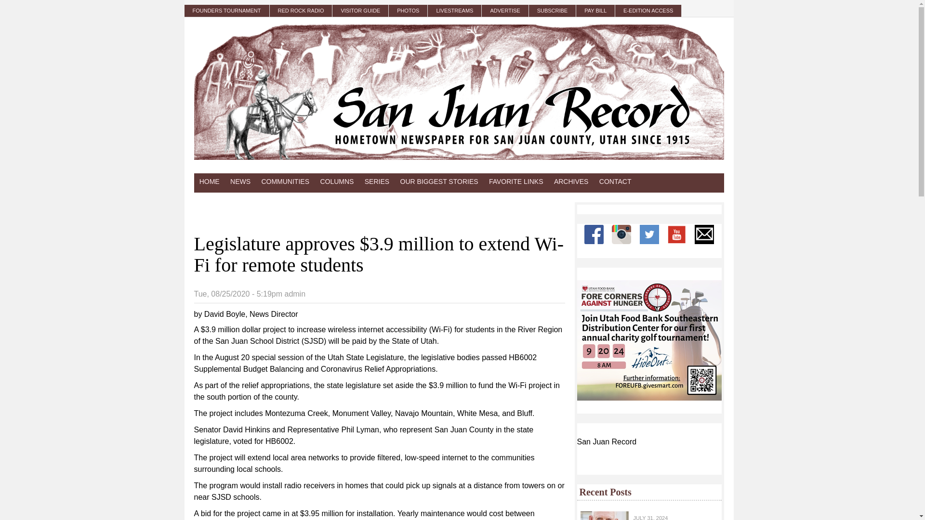 Image resolution: width=925 pixels, height=520 pixels. Describe the element at coordinates (595, 11) in the screenshot. I see `PAY BILL` at that location.